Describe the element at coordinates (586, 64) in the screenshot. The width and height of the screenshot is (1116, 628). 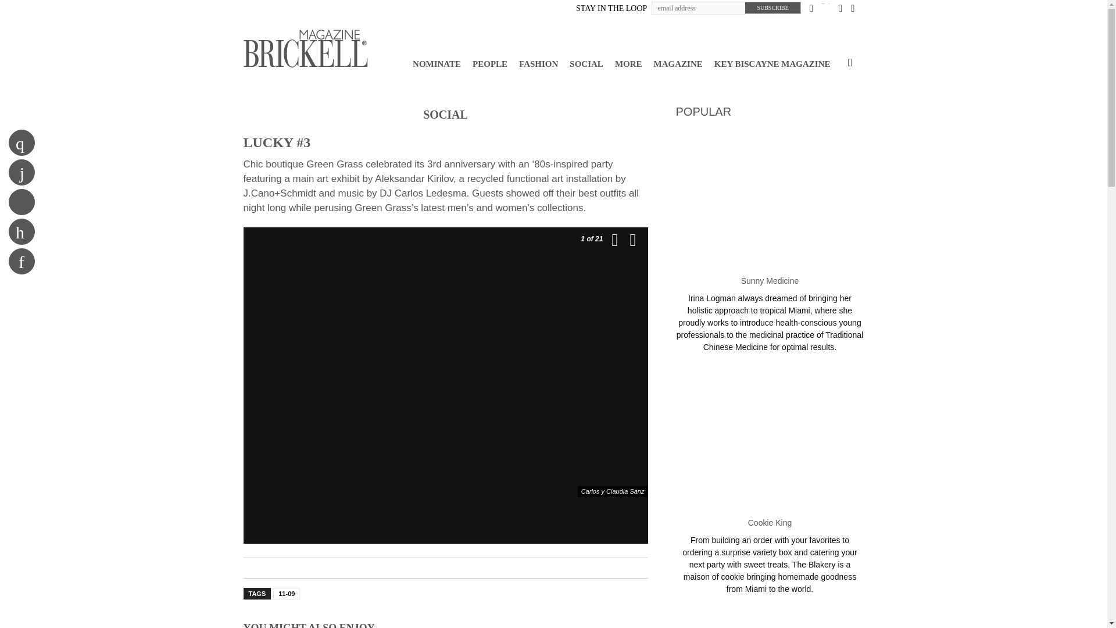
I see `SOCIAL` at that location.